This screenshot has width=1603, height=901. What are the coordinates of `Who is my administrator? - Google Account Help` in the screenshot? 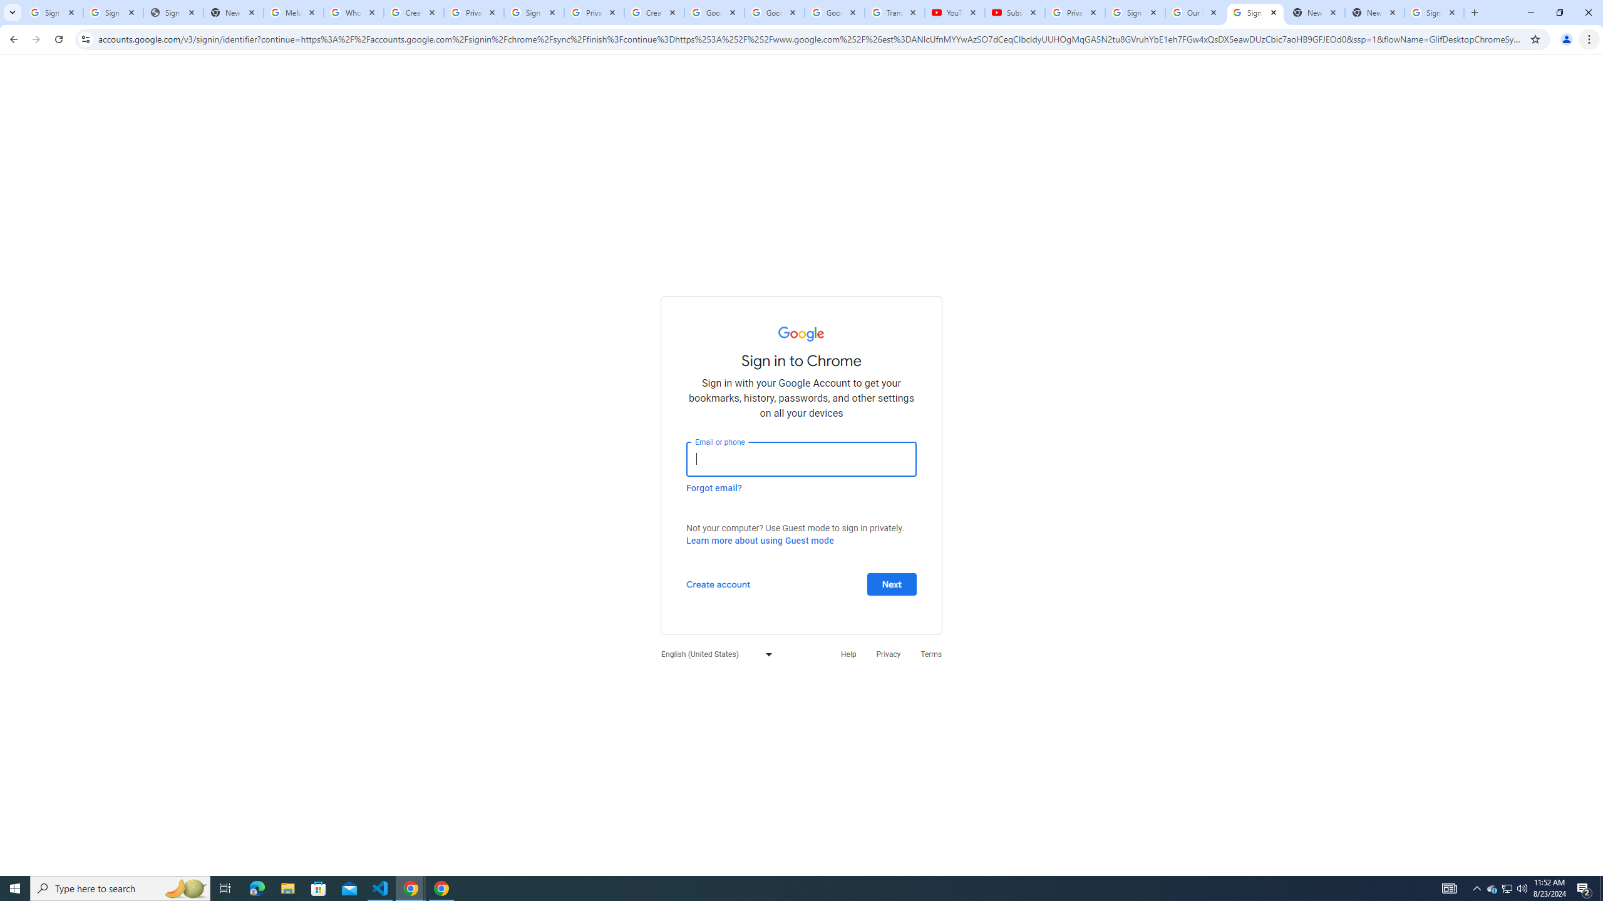 It's located at (353, 13).